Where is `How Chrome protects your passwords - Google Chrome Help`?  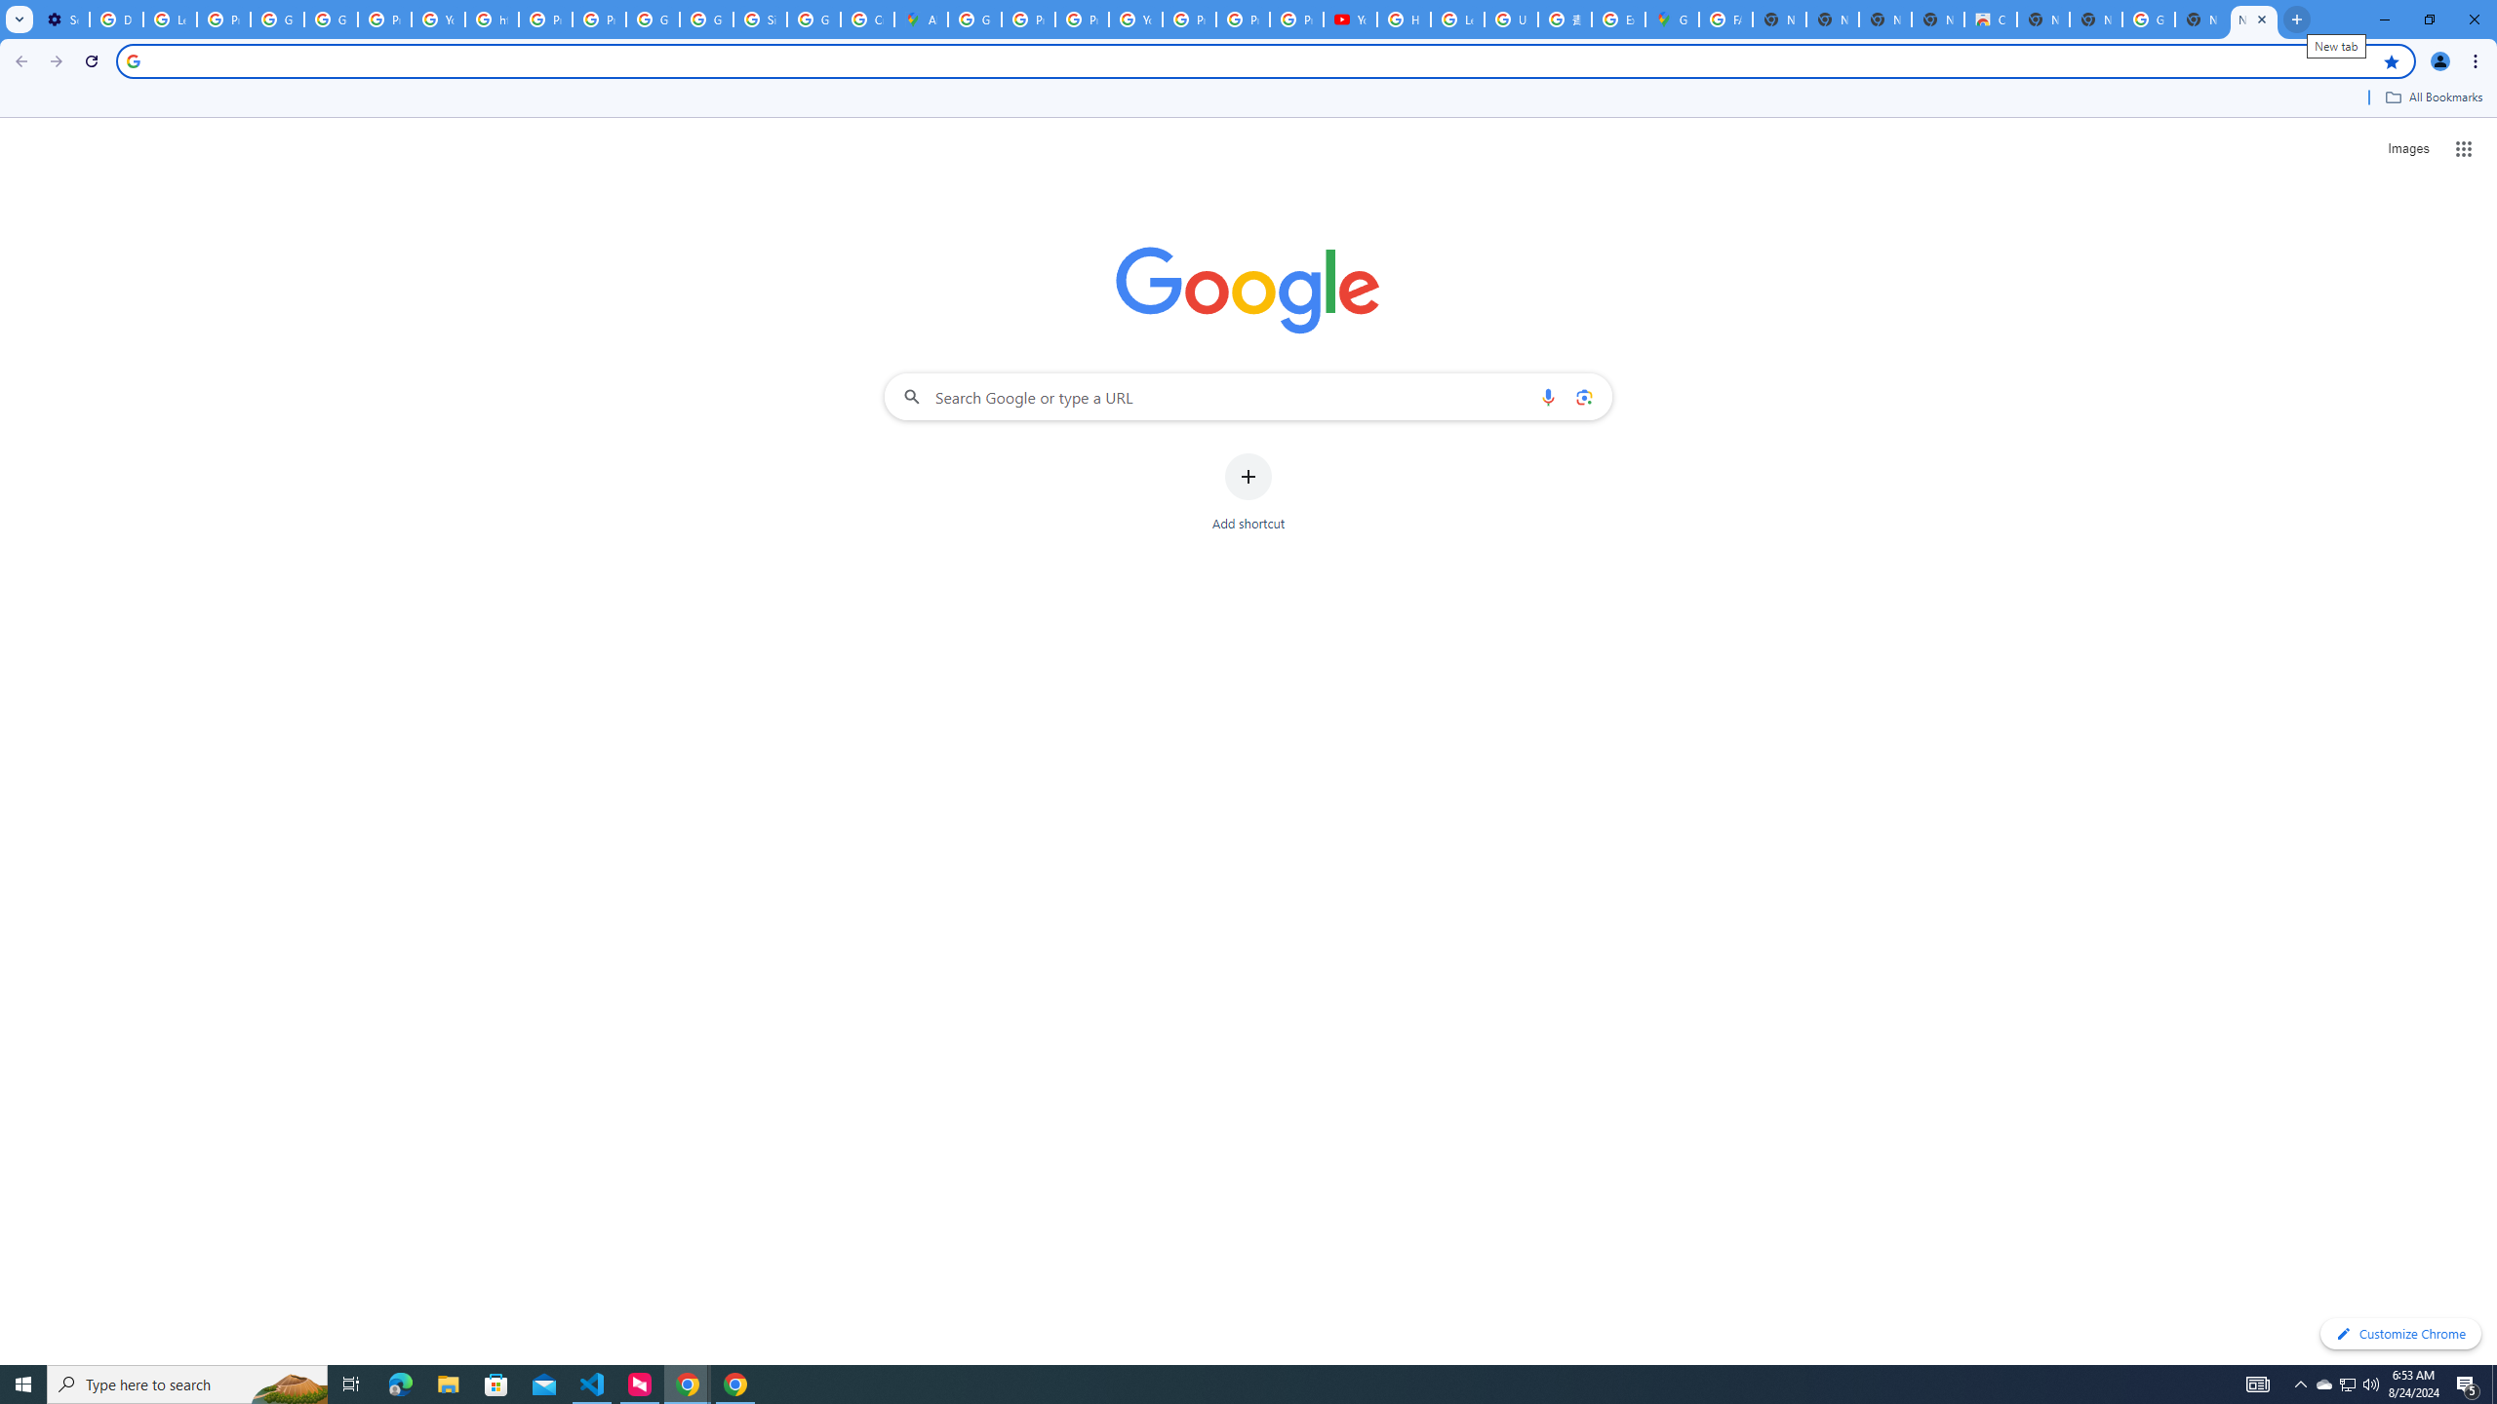
How Chrome protects your passwords - Google Chrome Help is located at coordinates (1405, 19).